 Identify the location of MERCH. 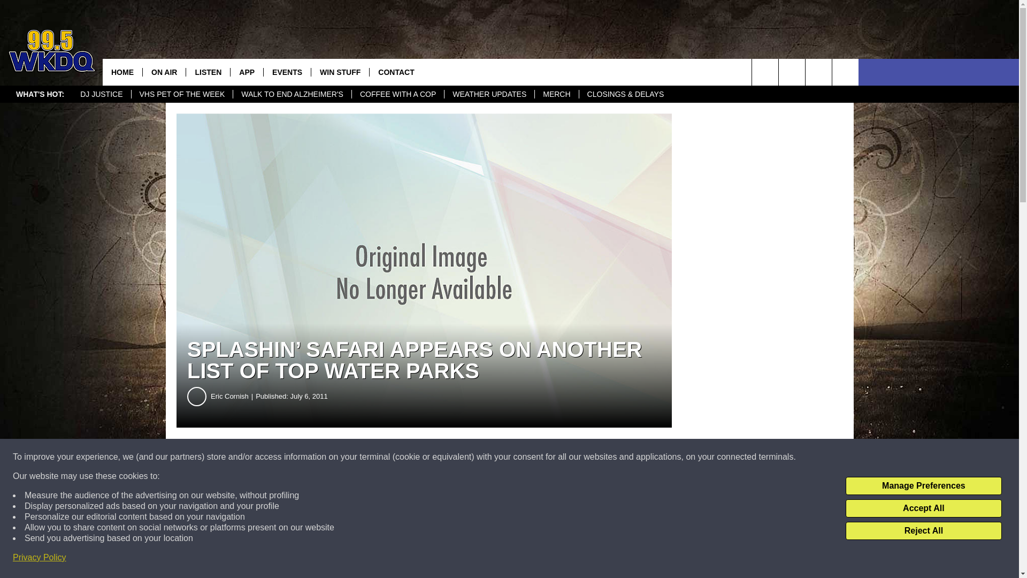
(556, 94).